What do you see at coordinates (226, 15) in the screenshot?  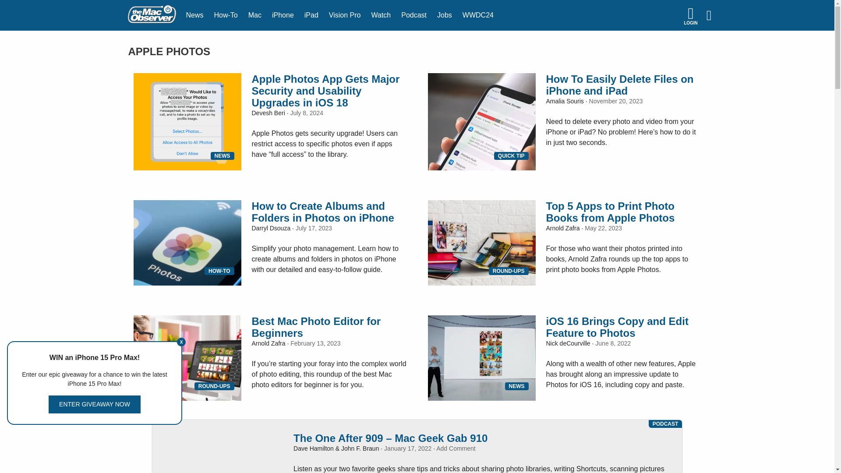 I see `How-To` at bounding box center [226, 15].